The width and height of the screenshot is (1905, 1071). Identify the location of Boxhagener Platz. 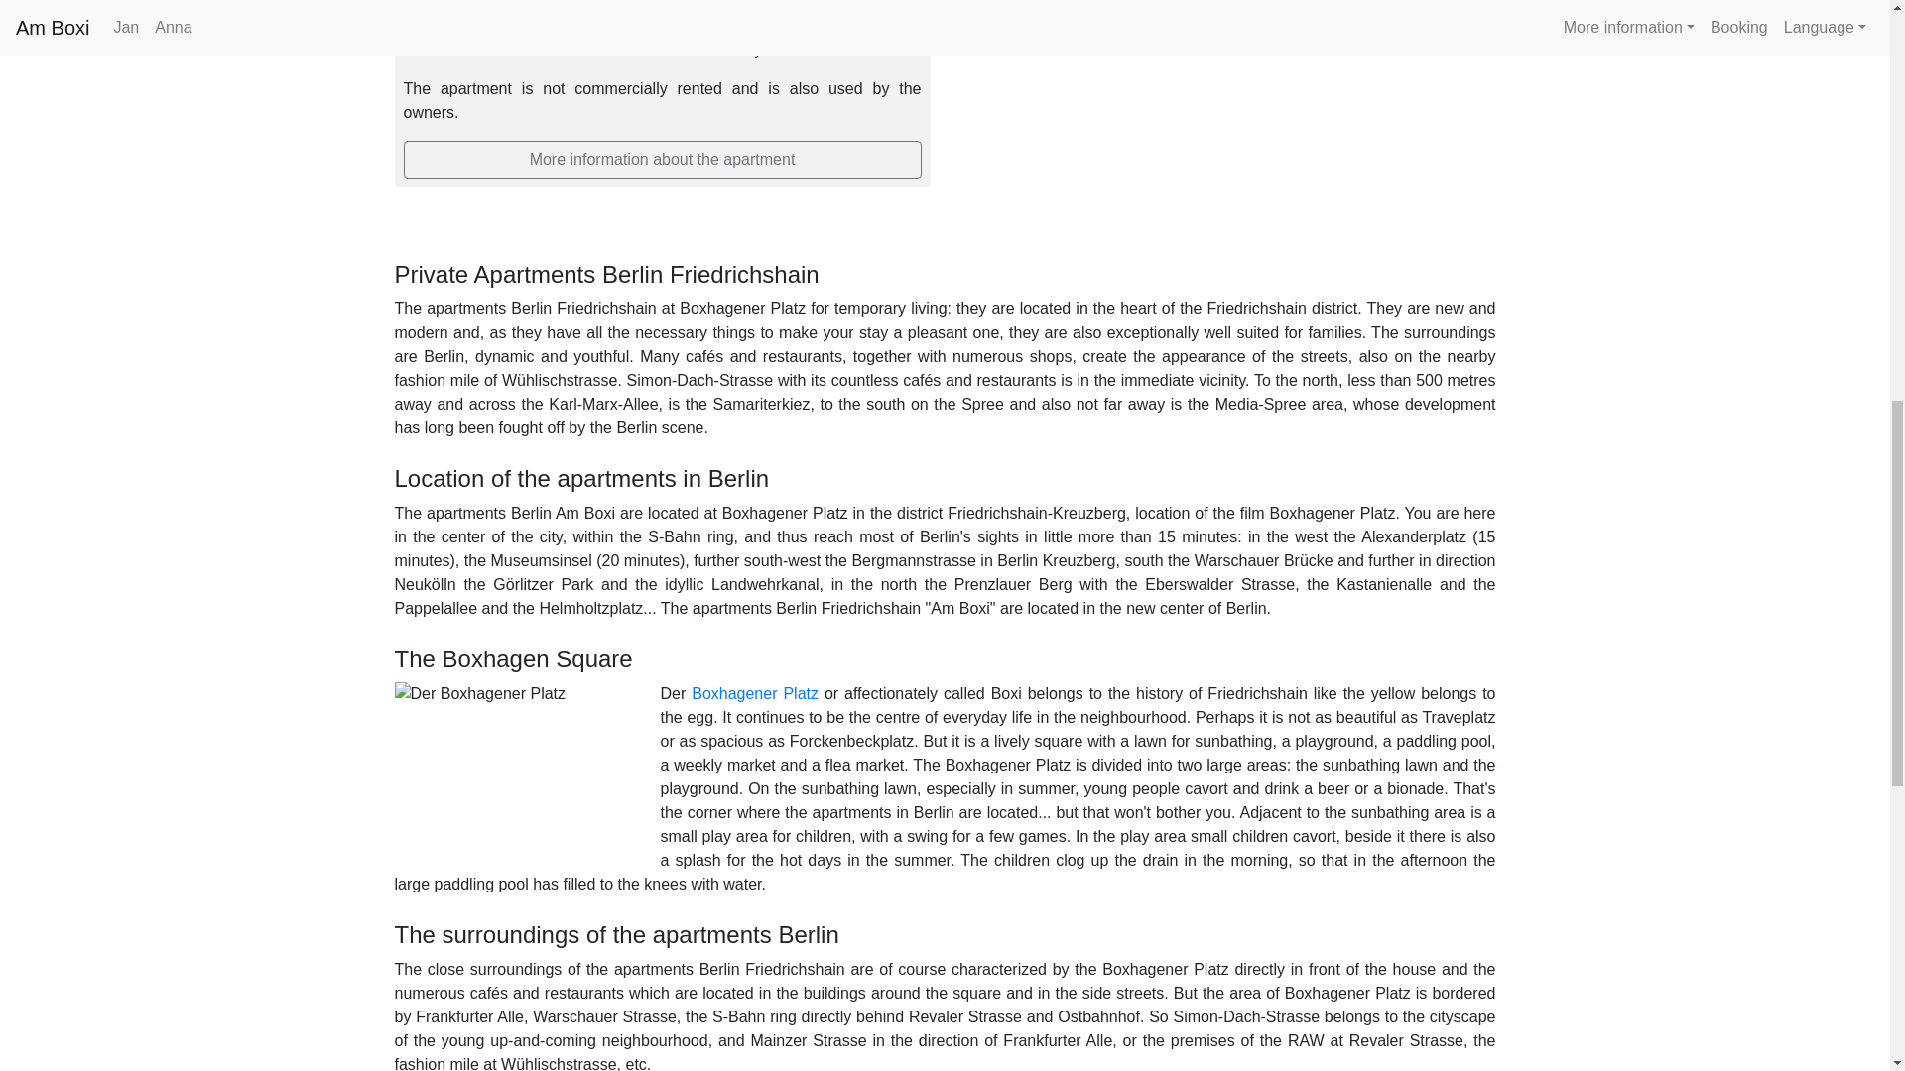
(754, 694).